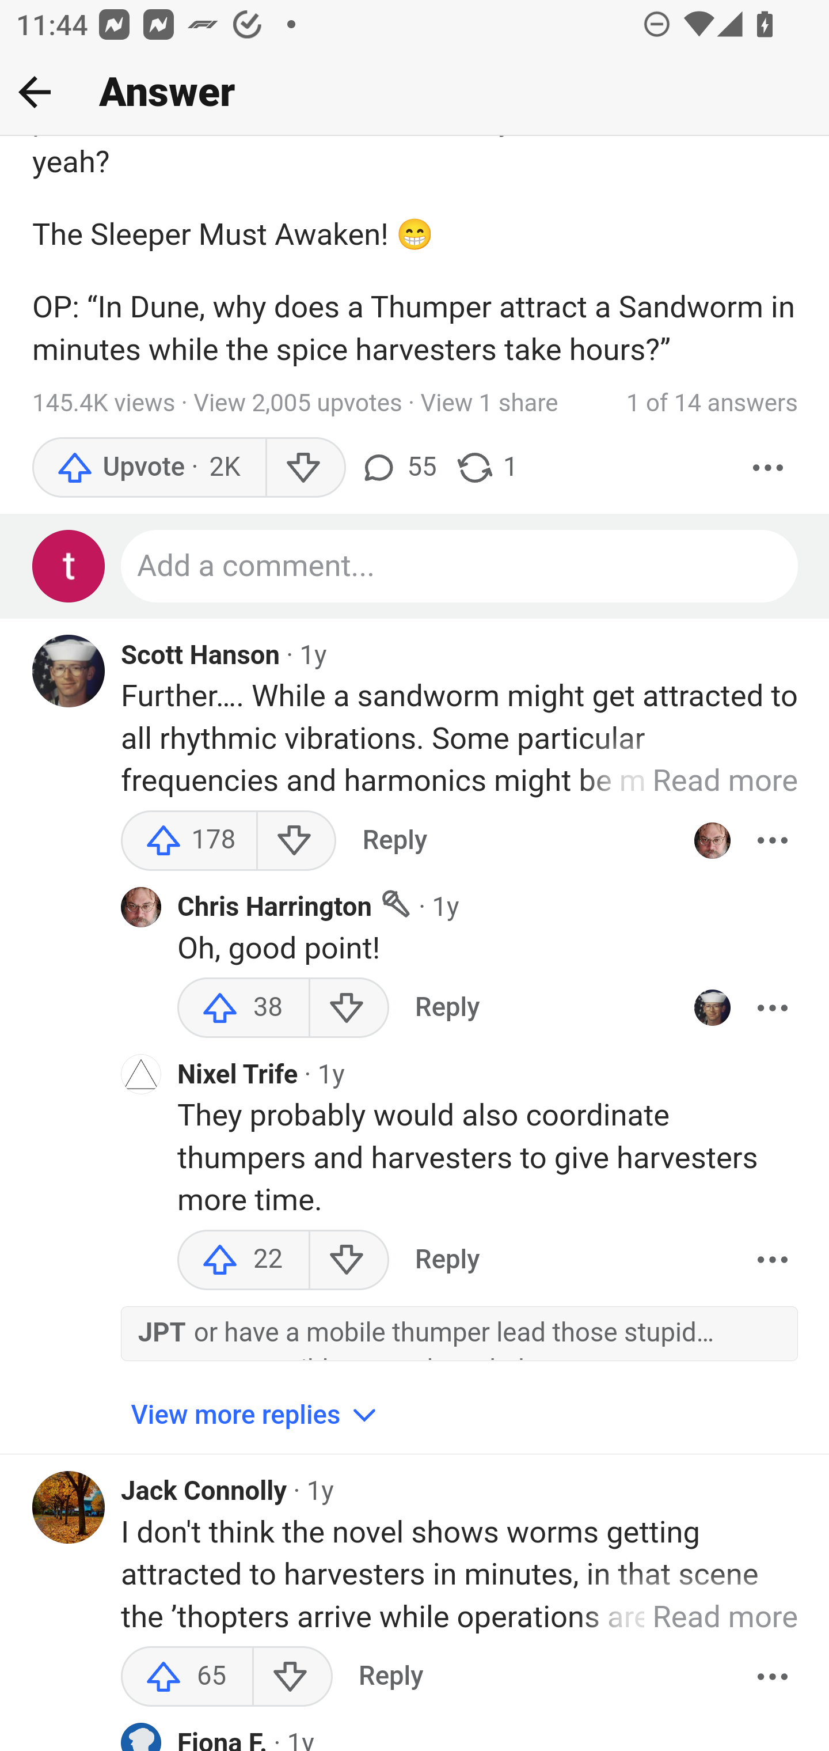 This screenshot has width=829, height=1751. Describe the element at coordinates (712, 841) in the screenshot. I see `Profile photo for Chris Harrington` at that location.